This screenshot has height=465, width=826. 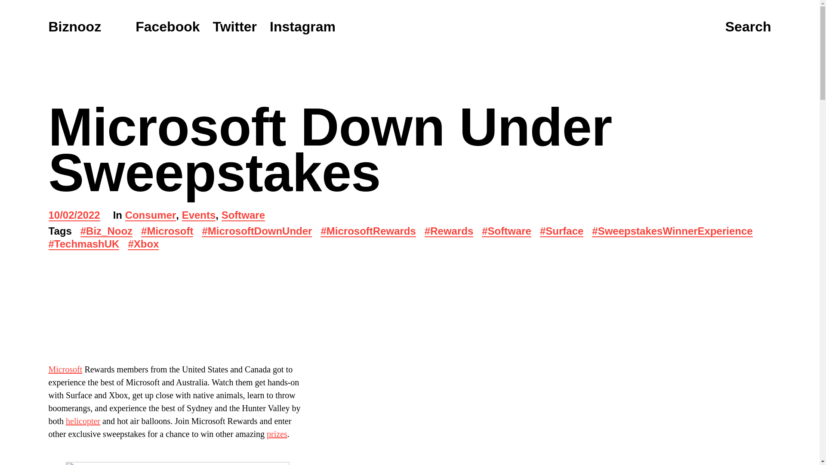 I want to click on Consumer, so click(x=151, y=216).